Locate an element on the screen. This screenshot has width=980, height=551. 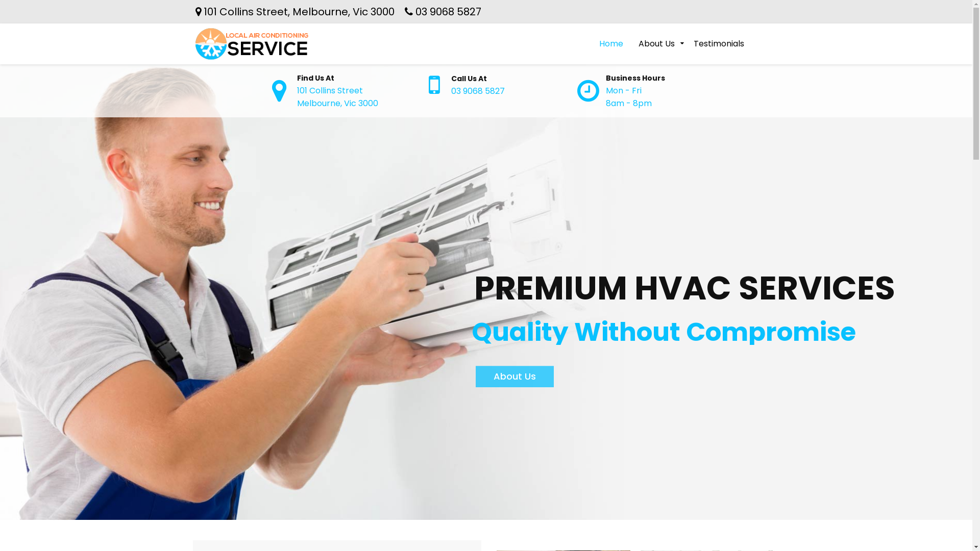
Testimonials is located at coordinates (719, 44).